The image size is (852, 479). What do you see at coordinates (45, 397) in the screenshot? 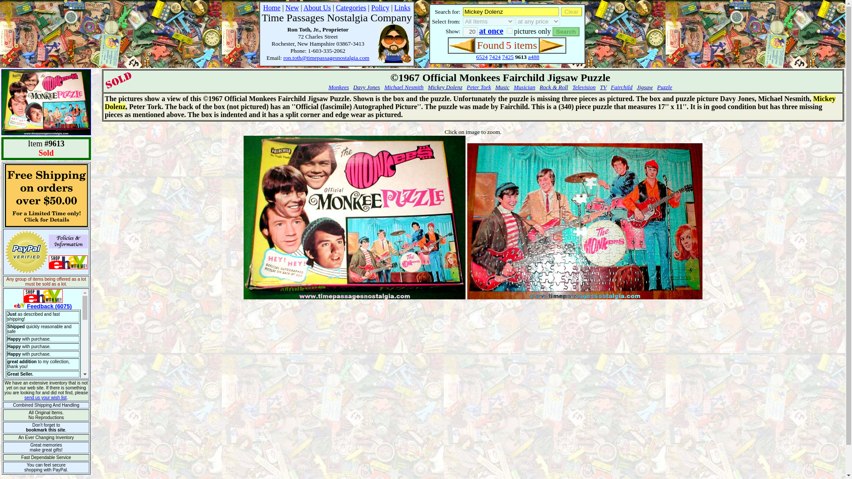
I see `send us your wish list` at bounding box center [45, 397].